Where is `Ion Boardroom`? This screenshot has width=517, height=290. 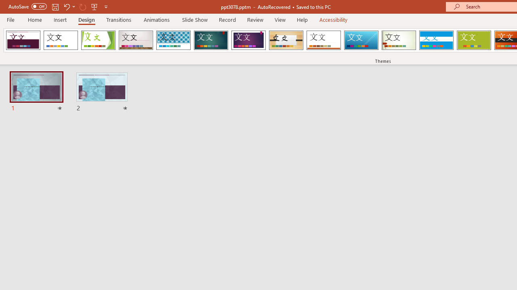 Ion Boardroom is located at coordinates (248, 40).